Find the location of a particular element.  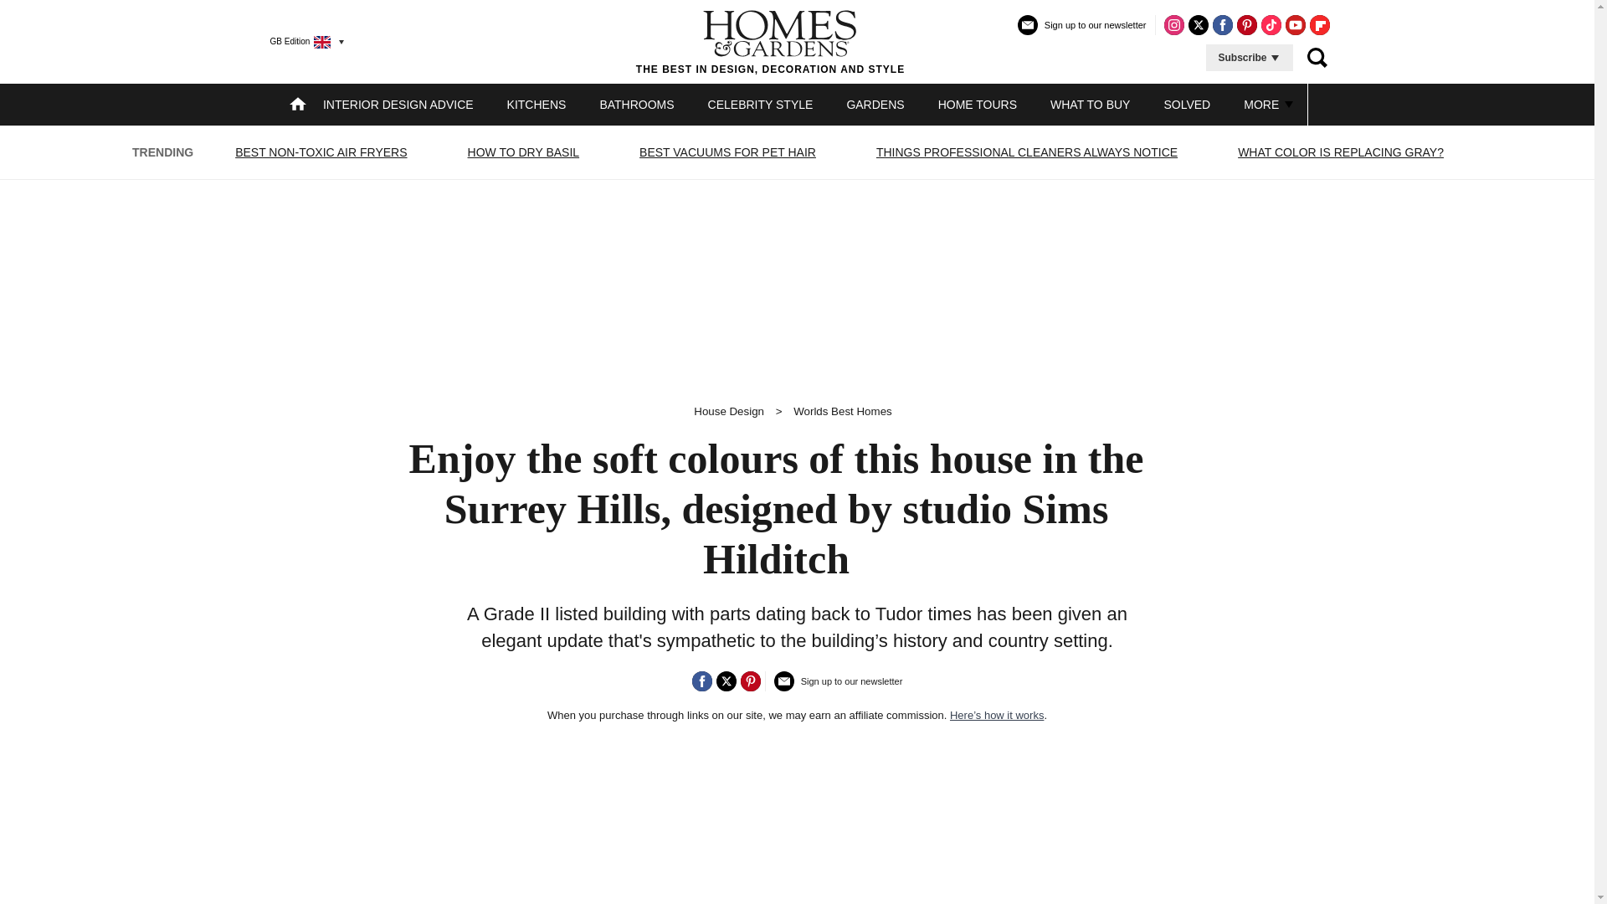

INTERIOR DESIGN ADVICE is located at coordinates (398, 104).